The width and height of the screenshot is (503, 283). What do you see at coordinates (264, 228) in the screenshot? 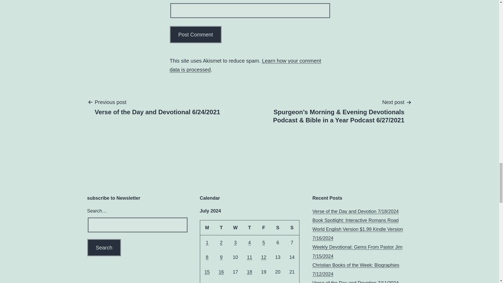
I see `Friday` at bounding box center [264, 228].